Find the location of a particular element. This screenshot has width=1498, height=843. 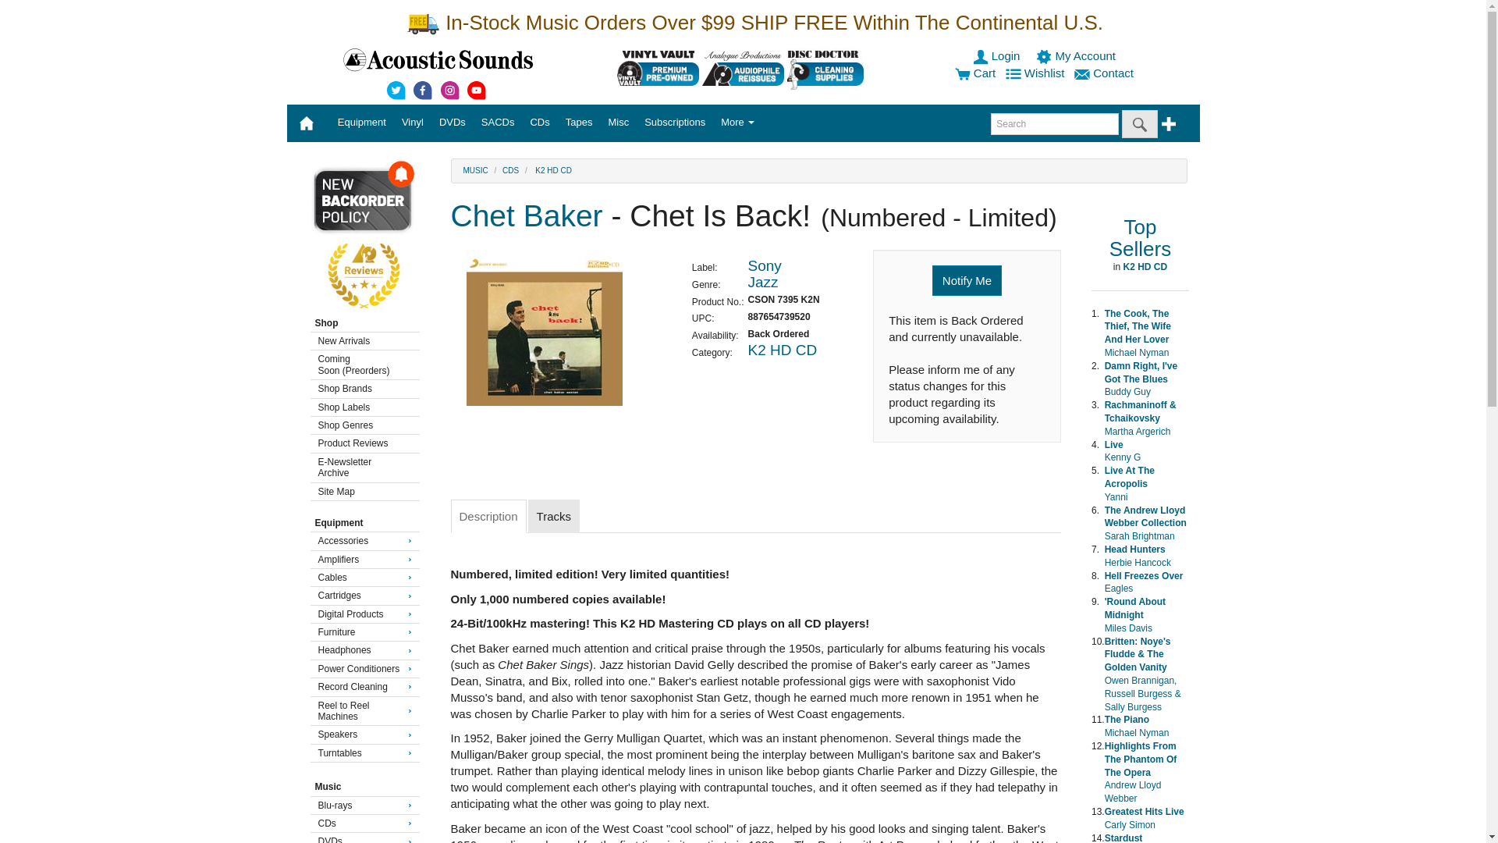

Contact is located at coordinates (1105, 73).